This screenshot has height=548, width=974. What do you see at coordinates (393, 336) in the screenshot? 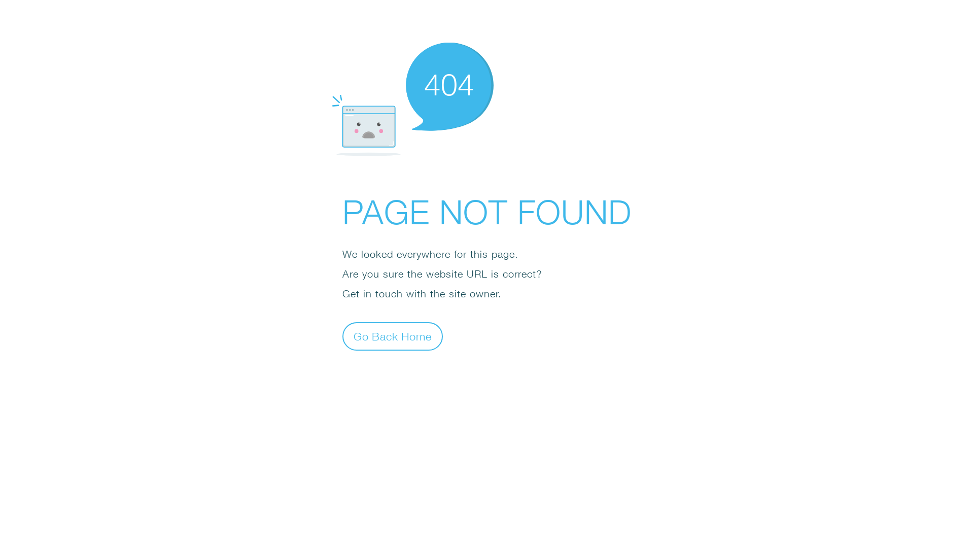
I see `Go Back Home` at bounding box center [393, 336].